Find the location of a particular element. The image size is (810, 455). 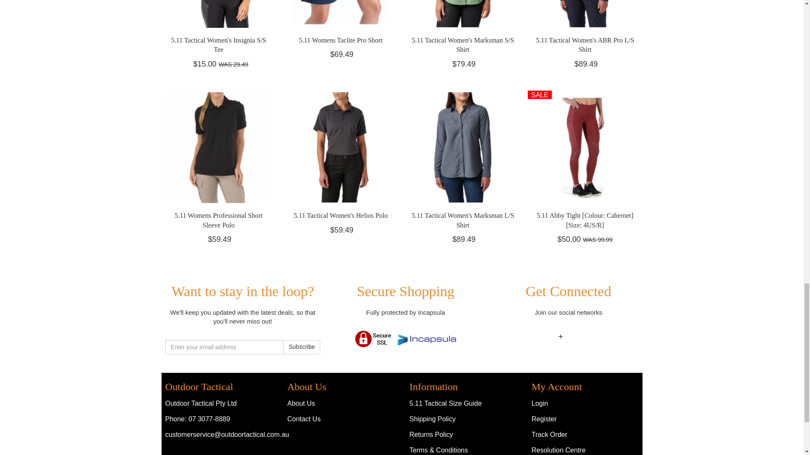

Subscribe is located at coordinates (301, 347).